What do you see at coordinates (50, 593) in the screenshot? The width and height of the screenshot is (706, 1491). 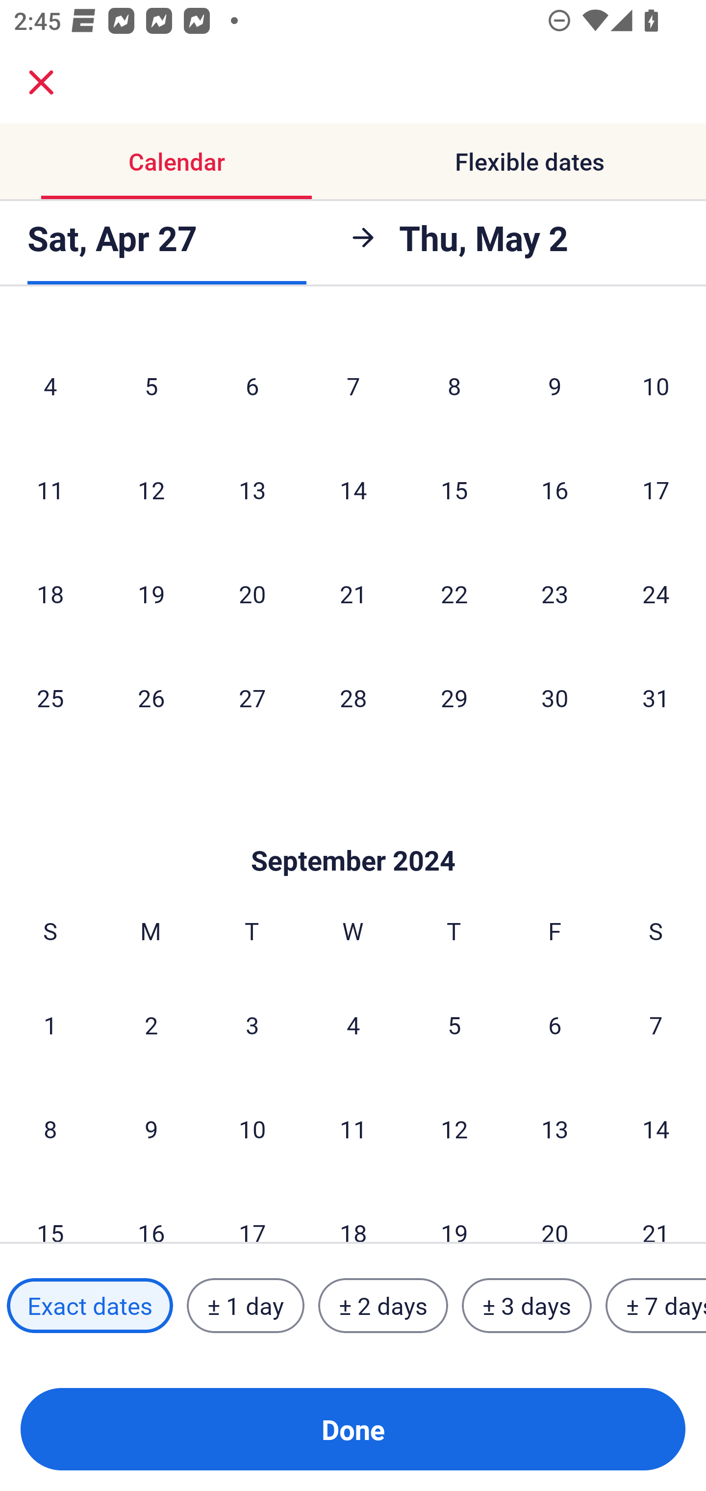 I see `18 Sunday, August 18, 2024` at bounding box center [50, 593].